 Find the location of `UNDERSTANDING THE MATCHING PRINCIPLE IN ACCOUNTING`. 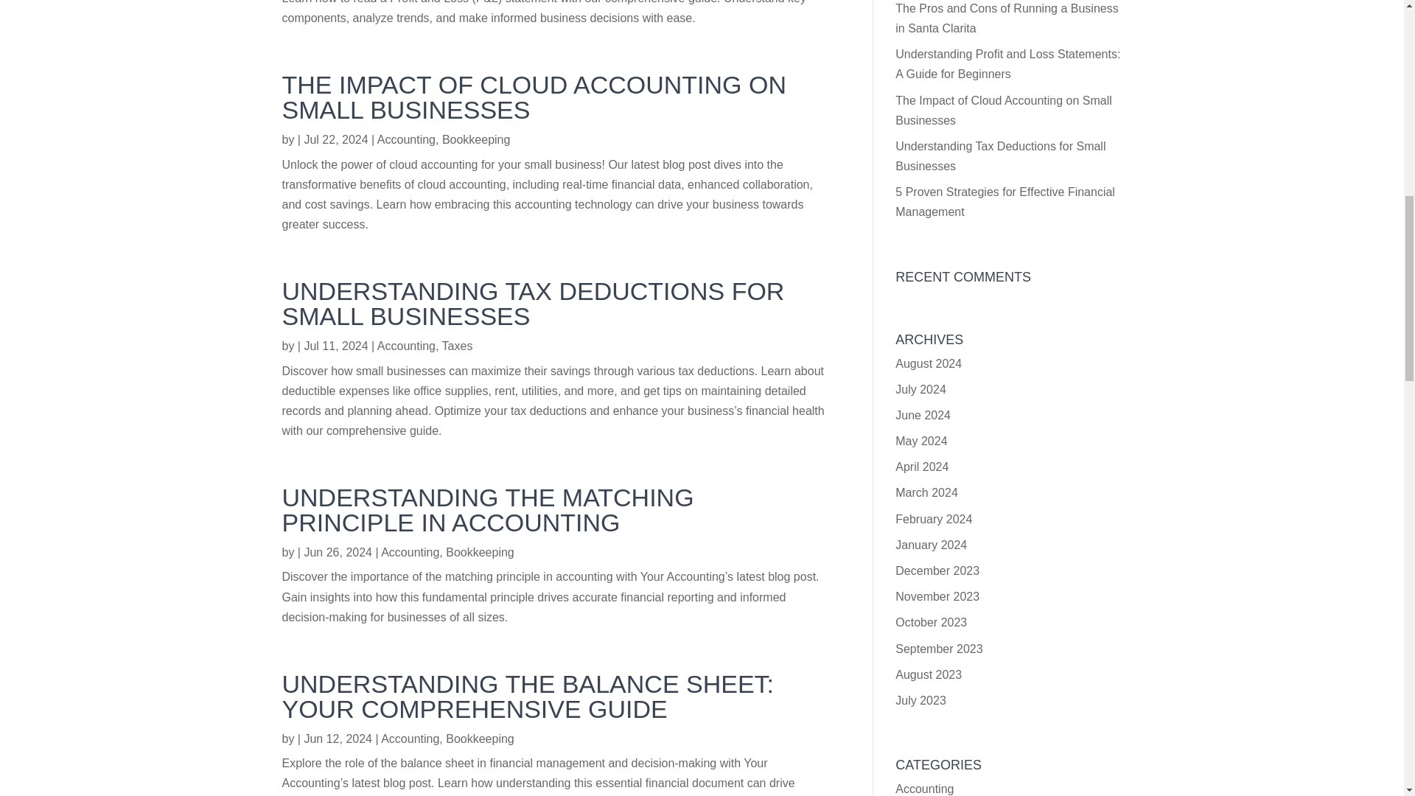

UNDERSTANDING THE MATCHING PRINCIPLE IN ACCOUNTING is located at coordinates (487, 509).